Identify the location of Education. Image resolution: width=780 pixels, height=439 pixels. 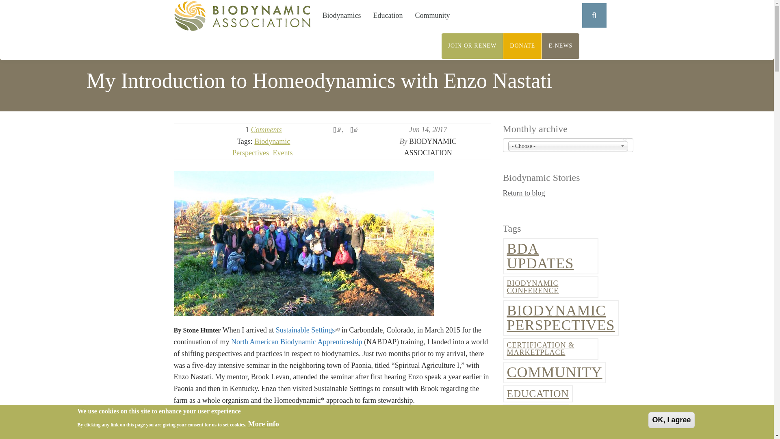
(388, 15).